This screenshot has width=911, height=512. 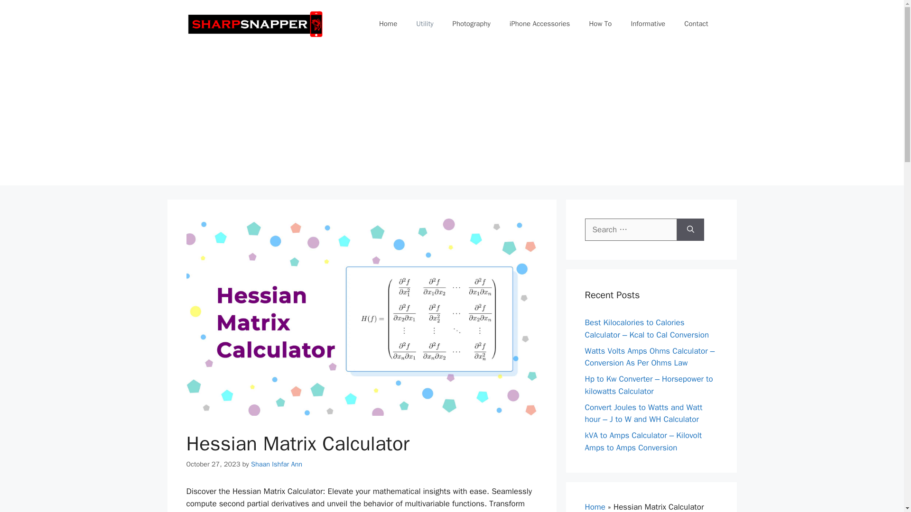 I want to click on Contact, so click(x=696, y=24).